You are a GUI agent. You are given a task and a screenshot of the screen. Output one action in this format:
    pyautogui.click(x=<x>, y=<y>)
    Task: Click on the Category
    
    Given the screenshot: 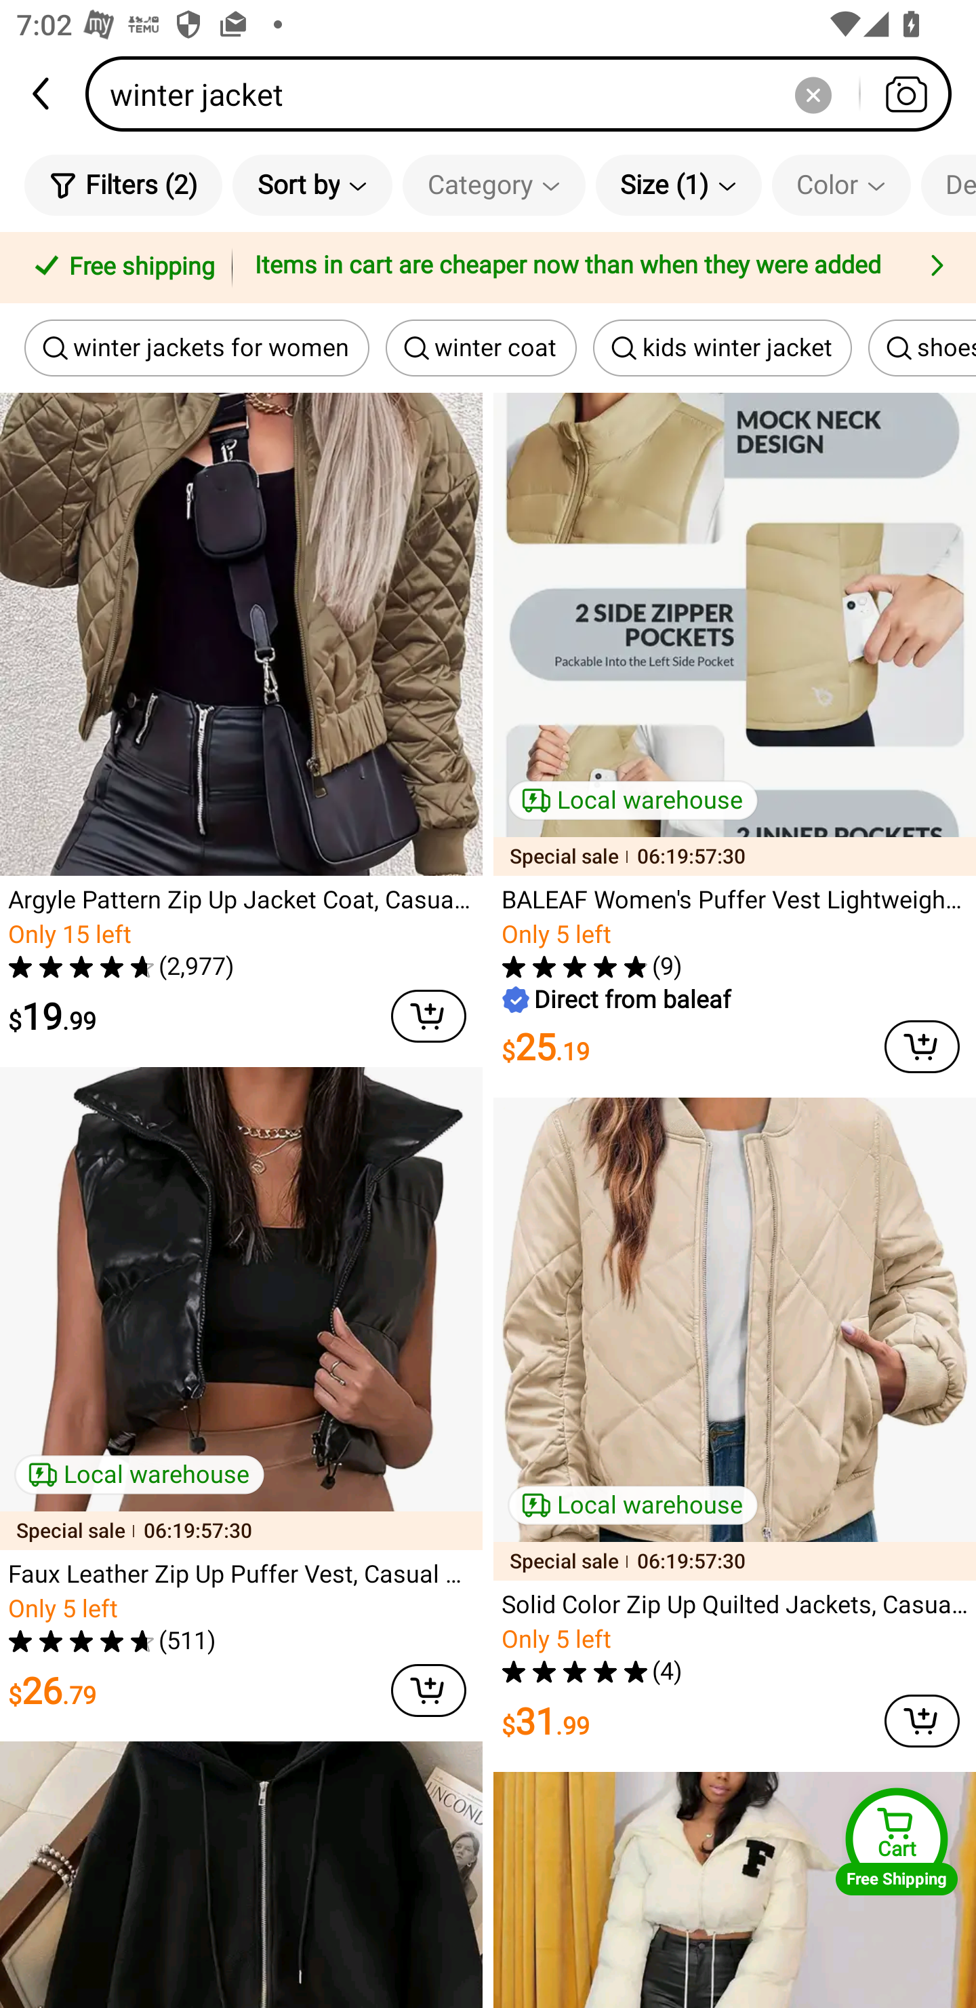 What is the action you would take?
    pyautogui.click(x=493, y=185)
    